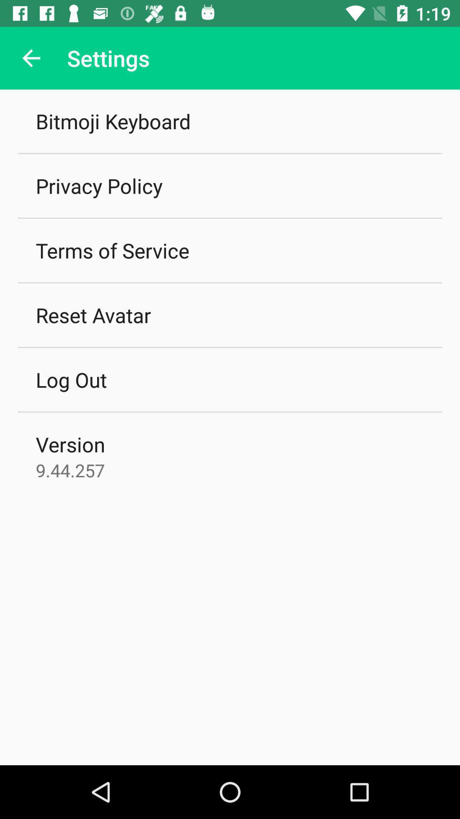 This screenshot has height=819, width=460. Describe the element at coordinates (113, 121) in the screenshot. I see `jump to bitmoji keyboard item` at that location.